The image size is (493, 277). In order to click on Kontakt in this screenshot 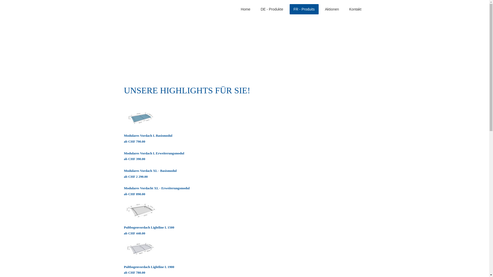, I will do `click(355, 9)`.